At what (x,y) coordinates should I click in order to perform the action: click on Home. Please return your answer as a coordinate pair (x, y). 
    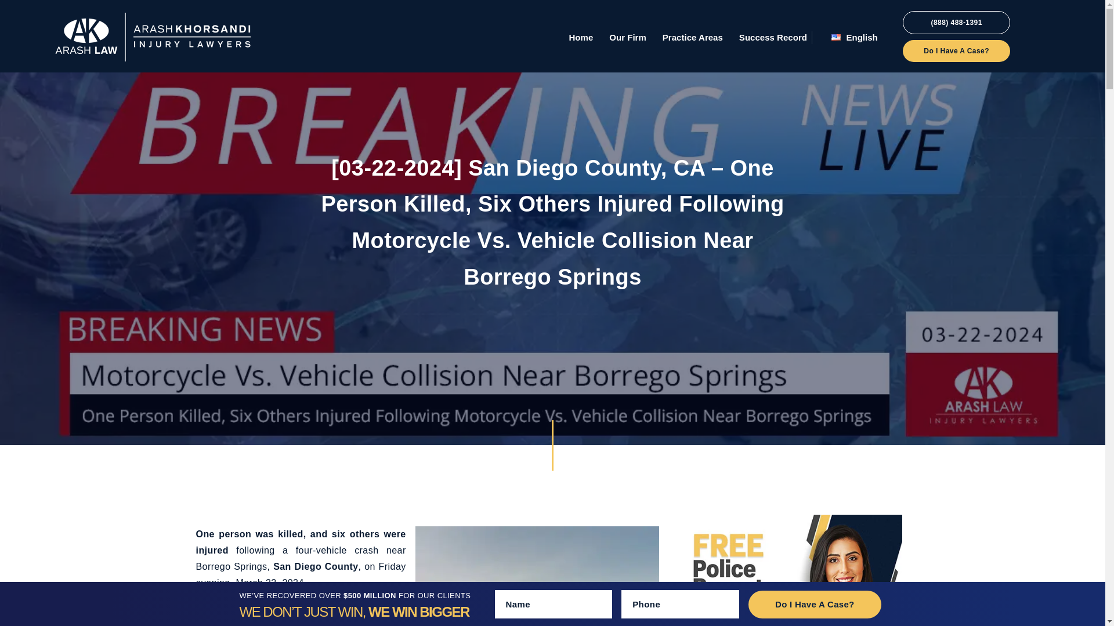
    Looking at the image, I should click on (580, 37).